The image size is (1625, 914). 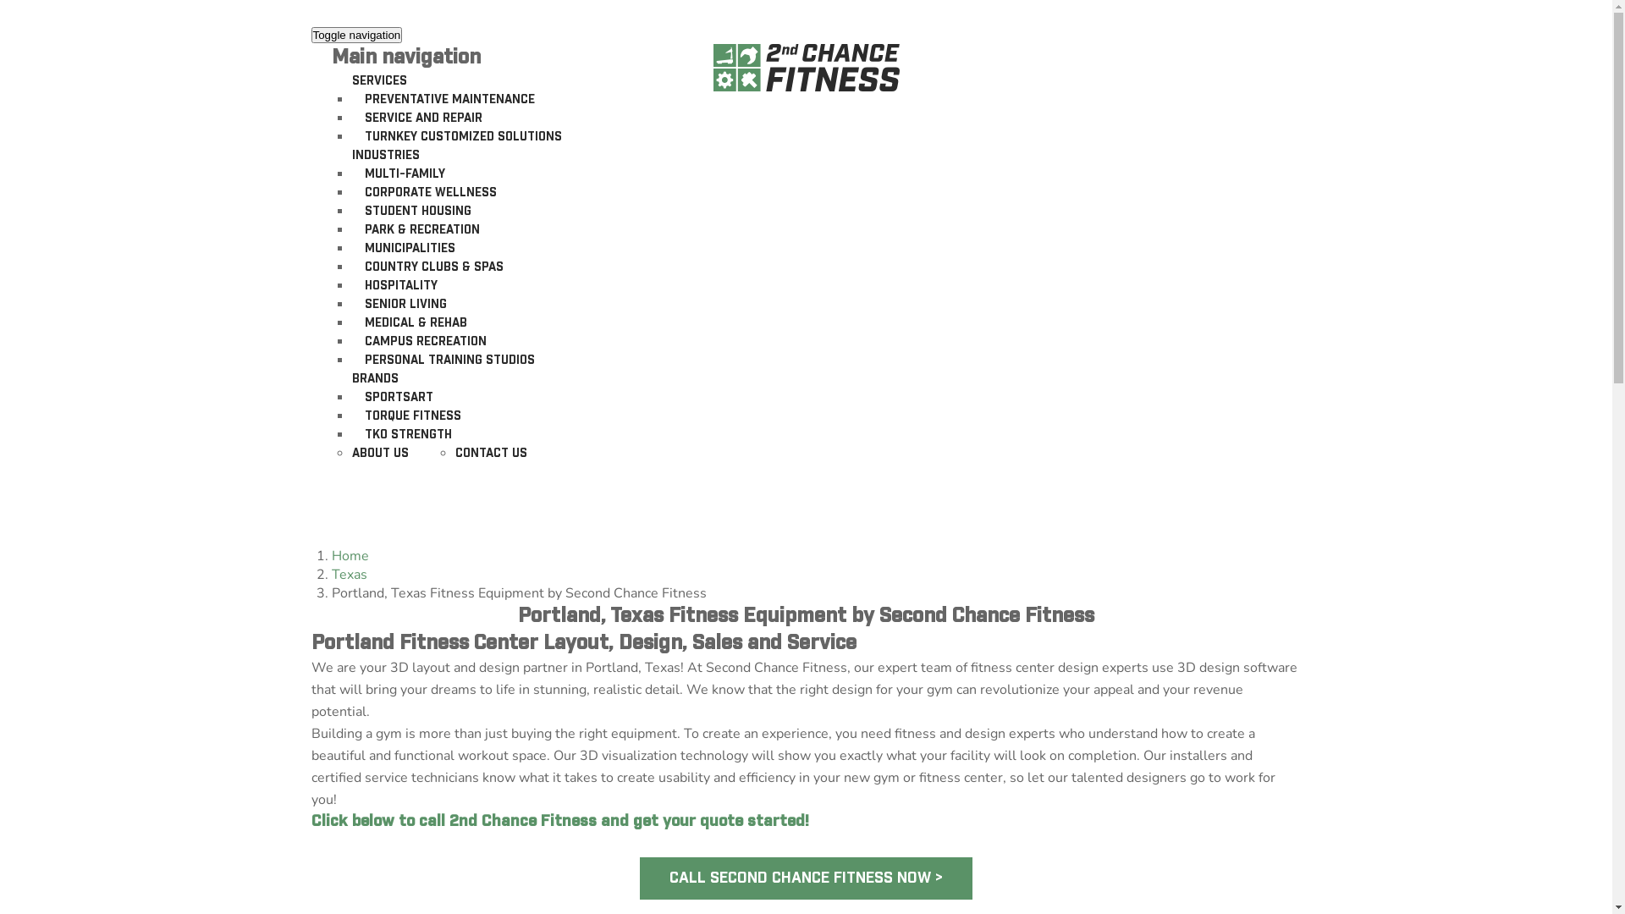 I want to click on TURNKEY CUSTOMIZED SOLUTIONS, so click(x=464, y=137).